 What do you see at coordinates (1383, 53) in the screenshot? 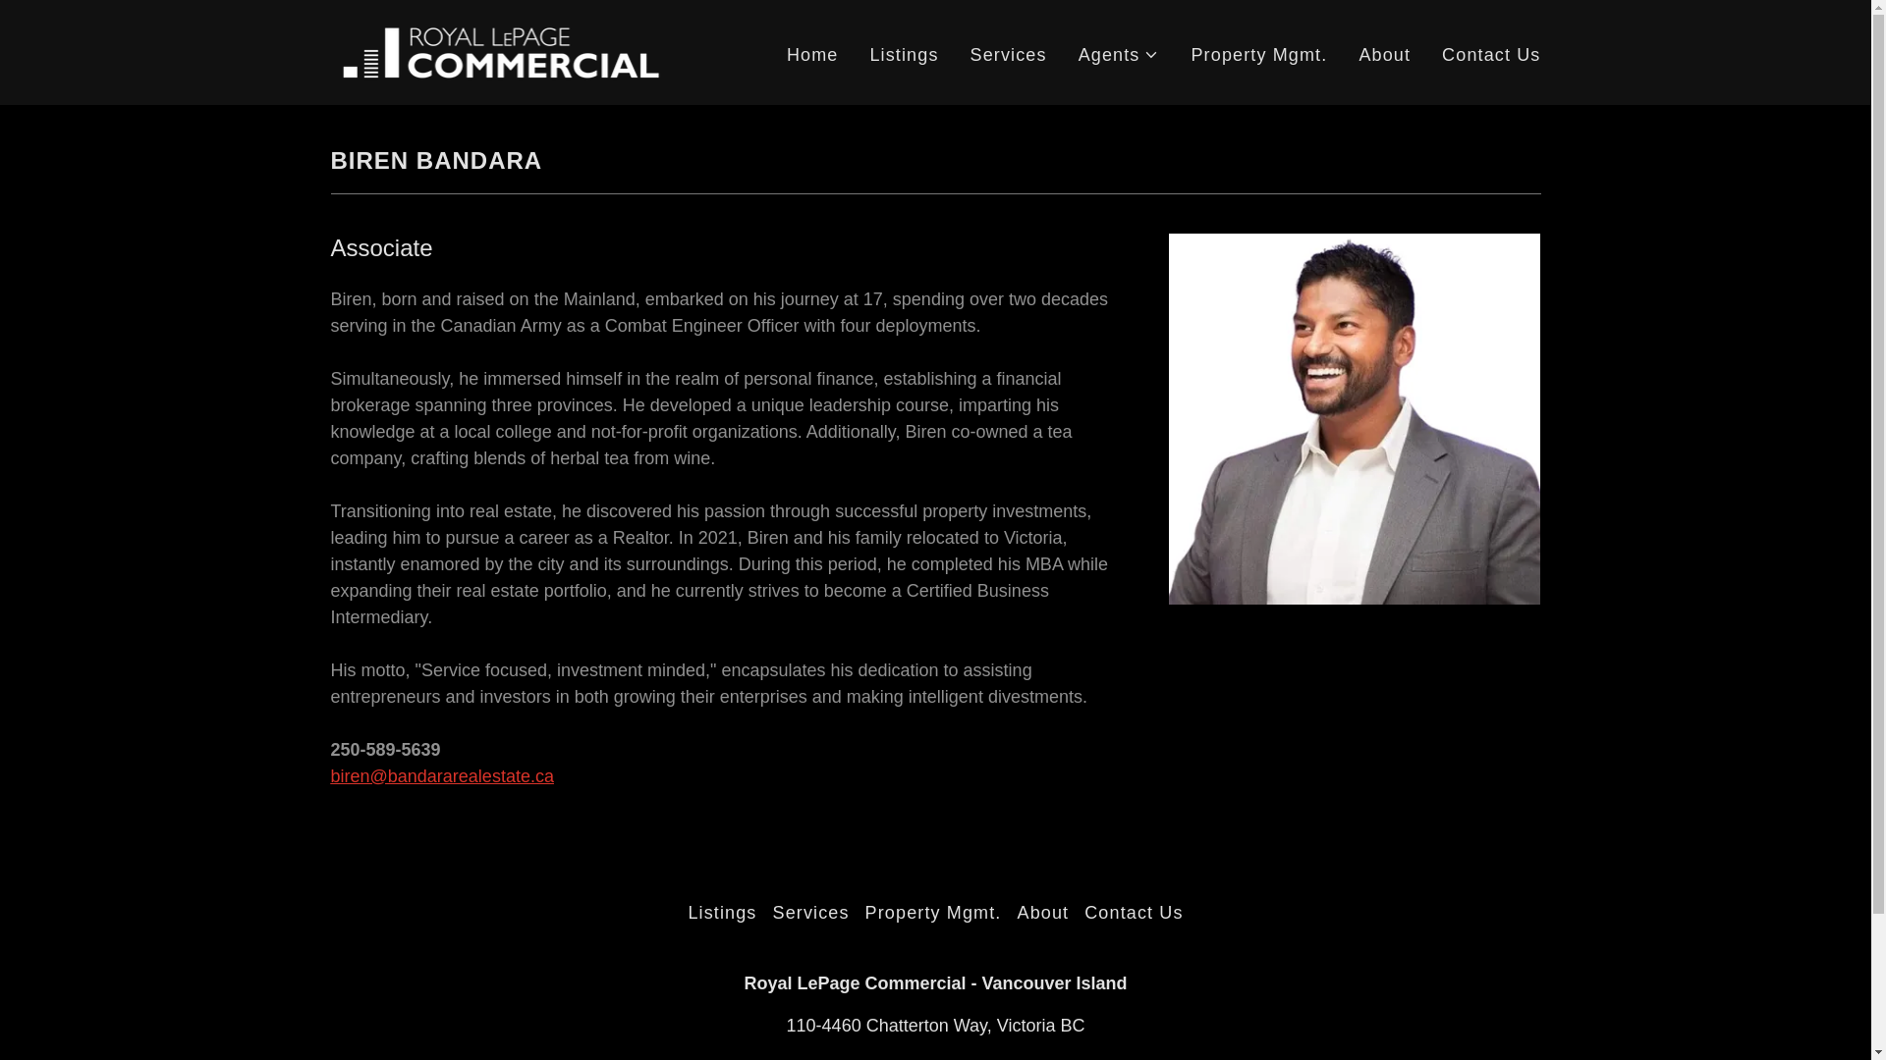
I see `About` at bounding box center [1383, 53].